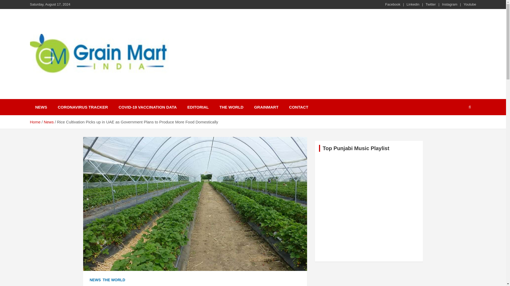 This screenshot has width=510, height=286. What do you see at coordinates (231, 107) in the screenshot?
I see `THE WORLD` at bounding box center [231, 107].